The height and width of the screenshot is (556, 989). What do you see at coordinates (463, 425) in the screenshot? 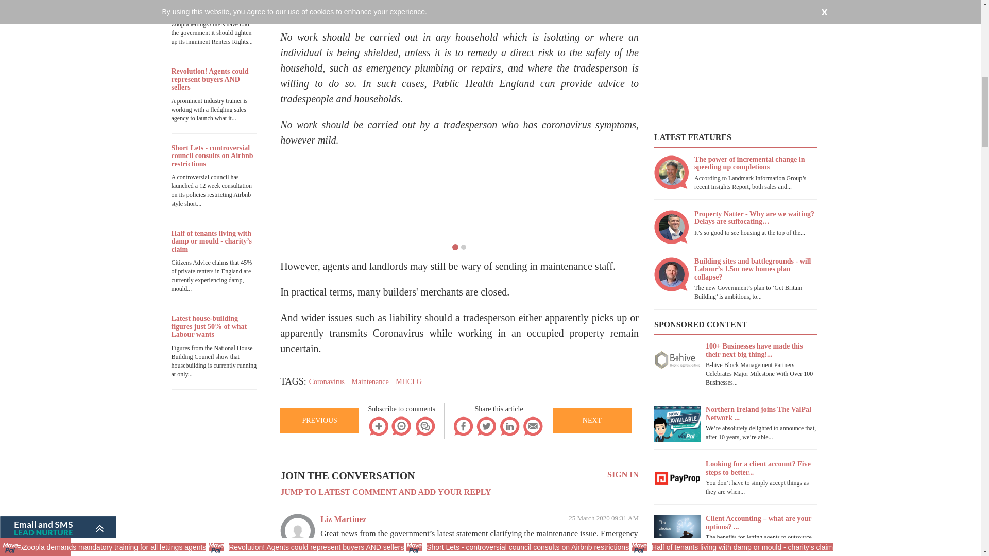
I see `Facebook` at bounding box center [463, 425].